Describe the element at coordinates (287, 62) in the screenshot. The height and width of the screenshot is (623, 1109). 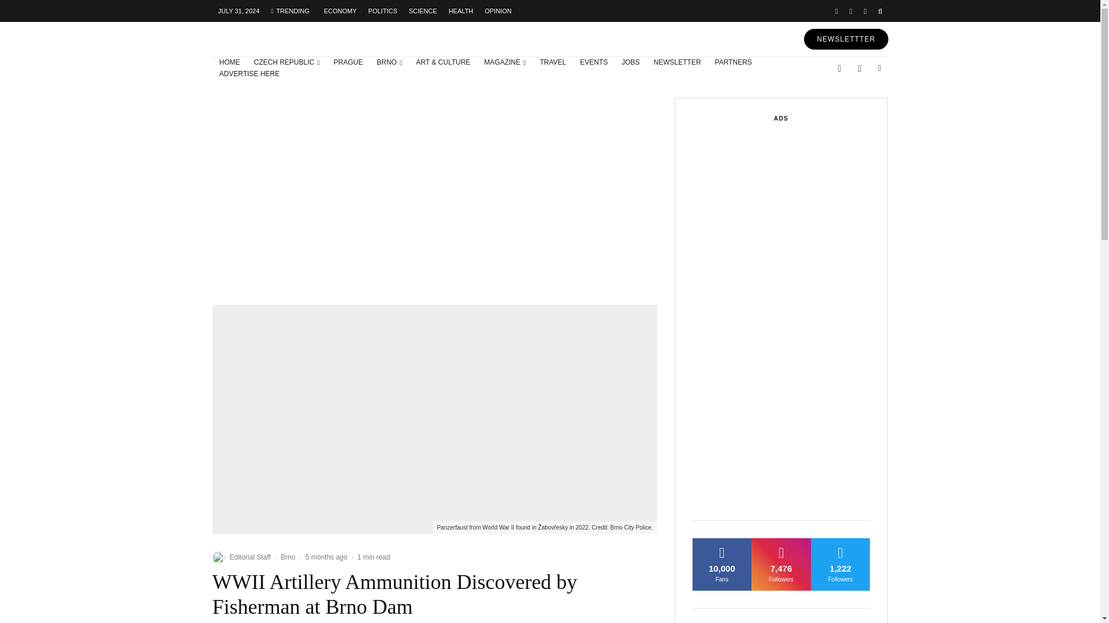
I see `CZECH REPUBLIC` at that location.